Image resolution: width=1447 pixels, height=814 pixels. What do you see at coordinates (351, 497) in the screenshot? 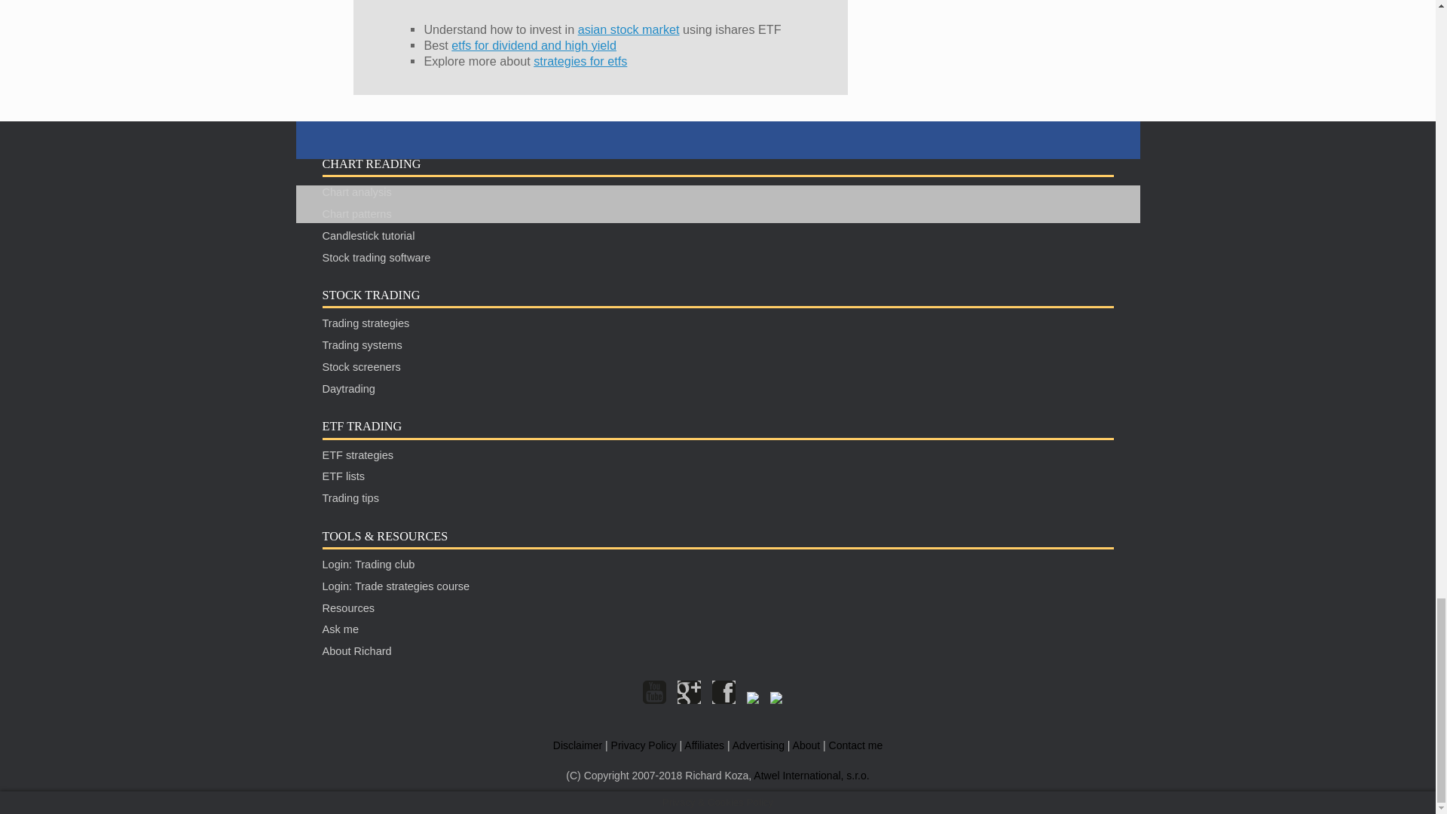
I see `Trading tips` at bounding box center [351, 497].